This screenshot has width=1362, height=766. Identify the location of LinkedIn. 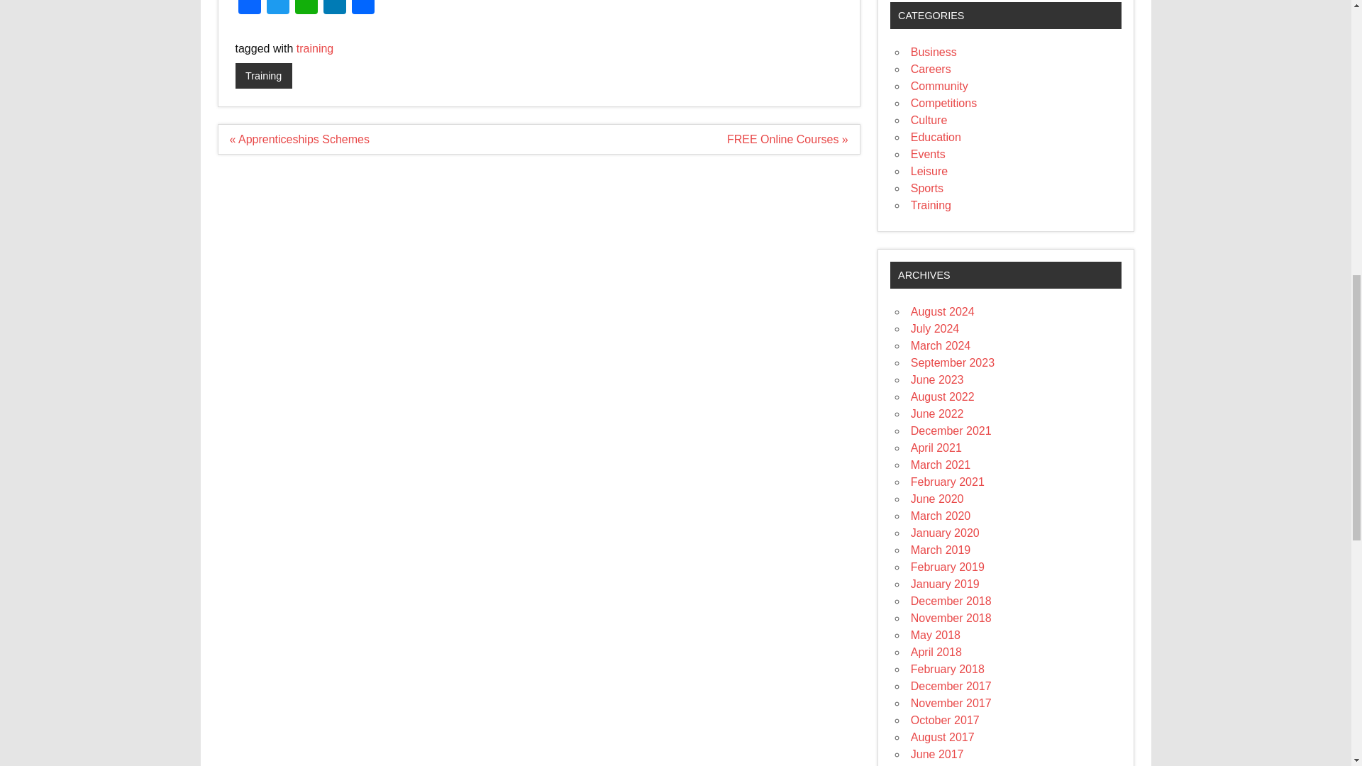
(334, 9).